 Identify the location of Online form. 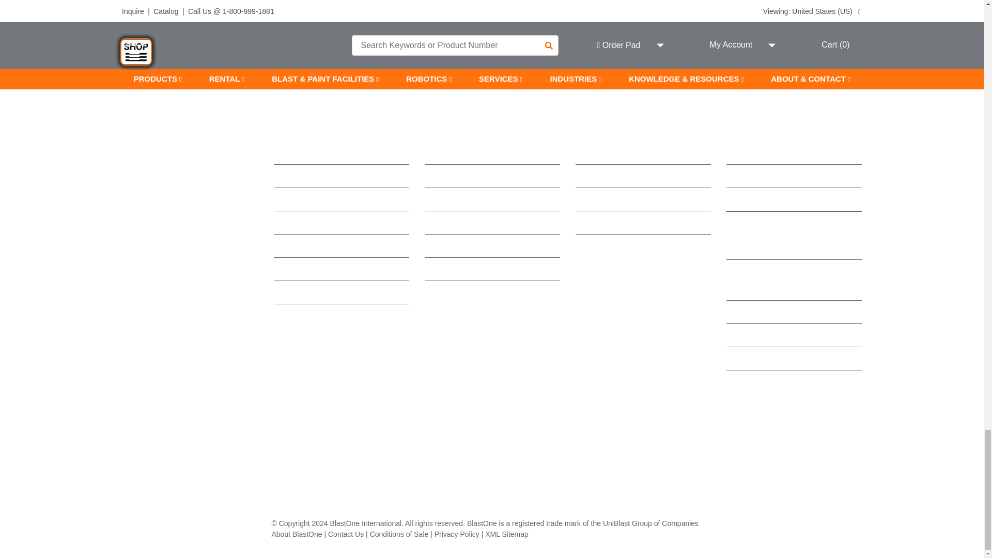
(796, 8).